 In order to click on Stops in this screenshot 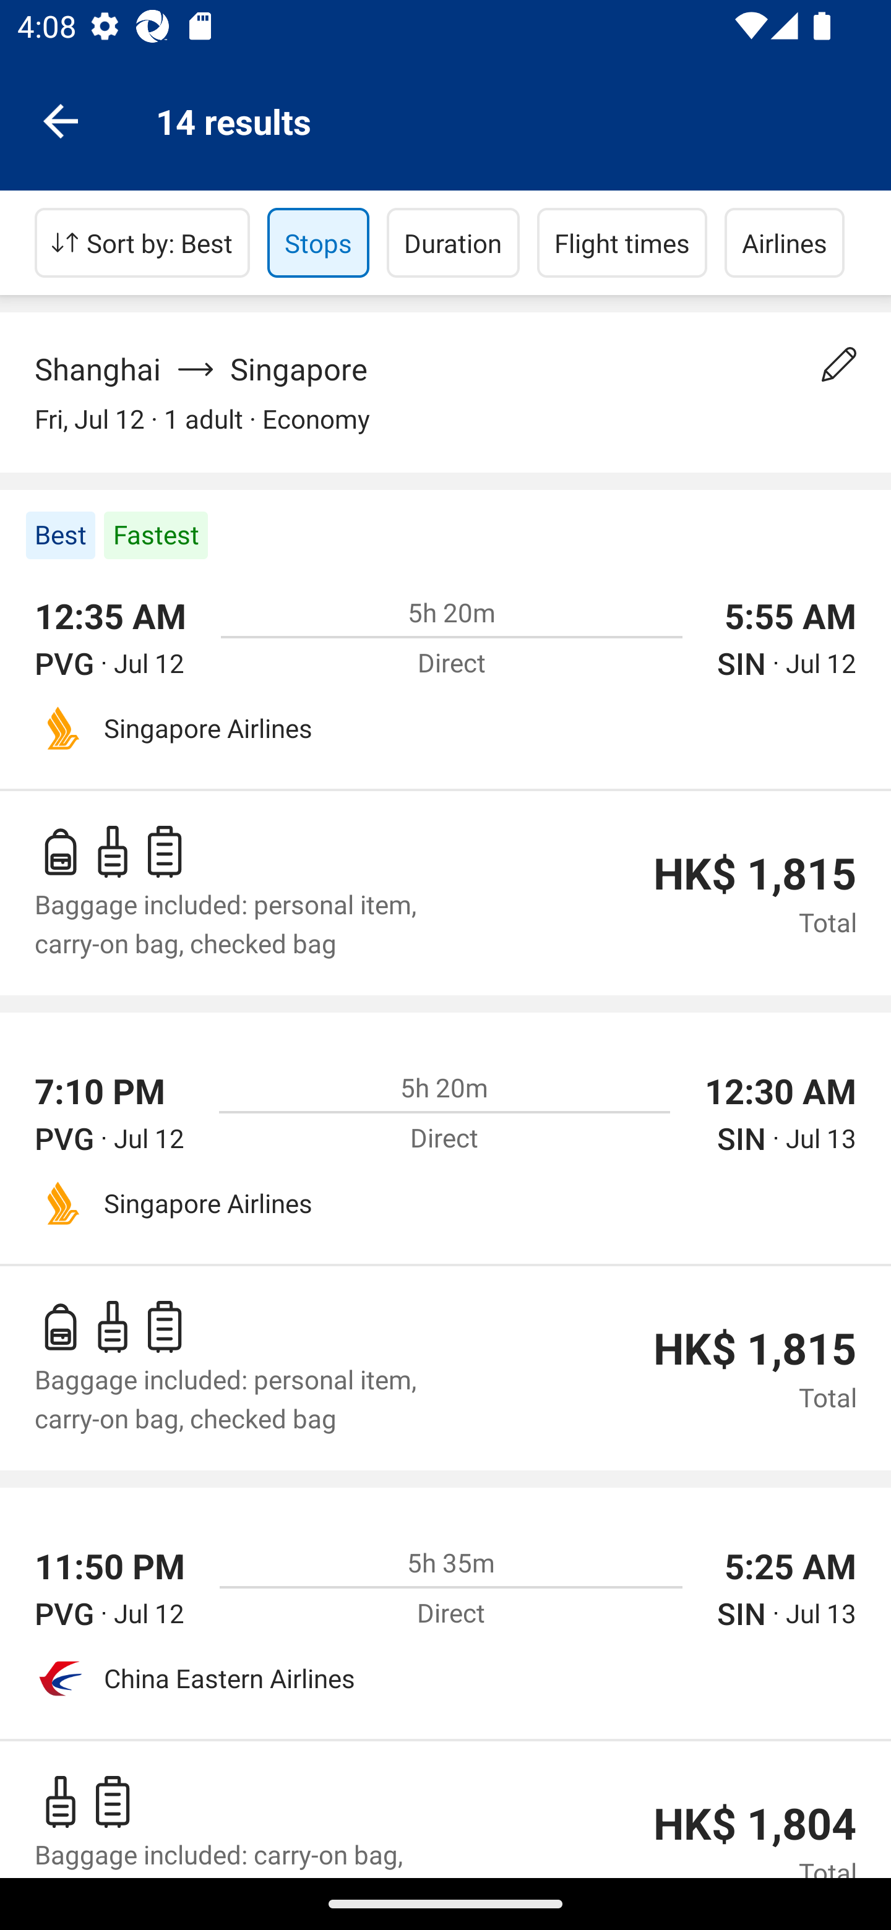, I will do `click(318, 242)`.